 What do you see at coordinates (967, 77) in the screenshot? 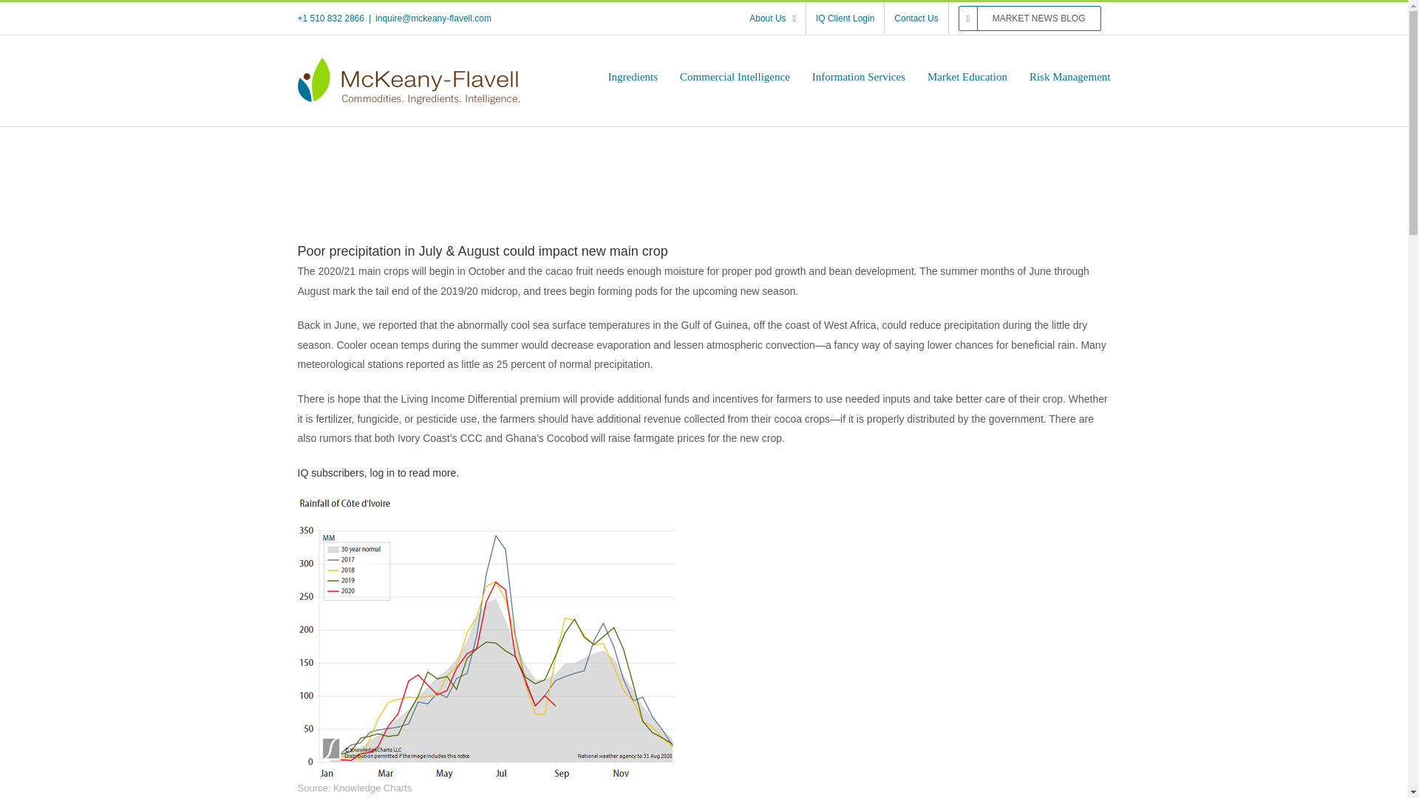
I see `Market Education` at bounding box center [967, 77].